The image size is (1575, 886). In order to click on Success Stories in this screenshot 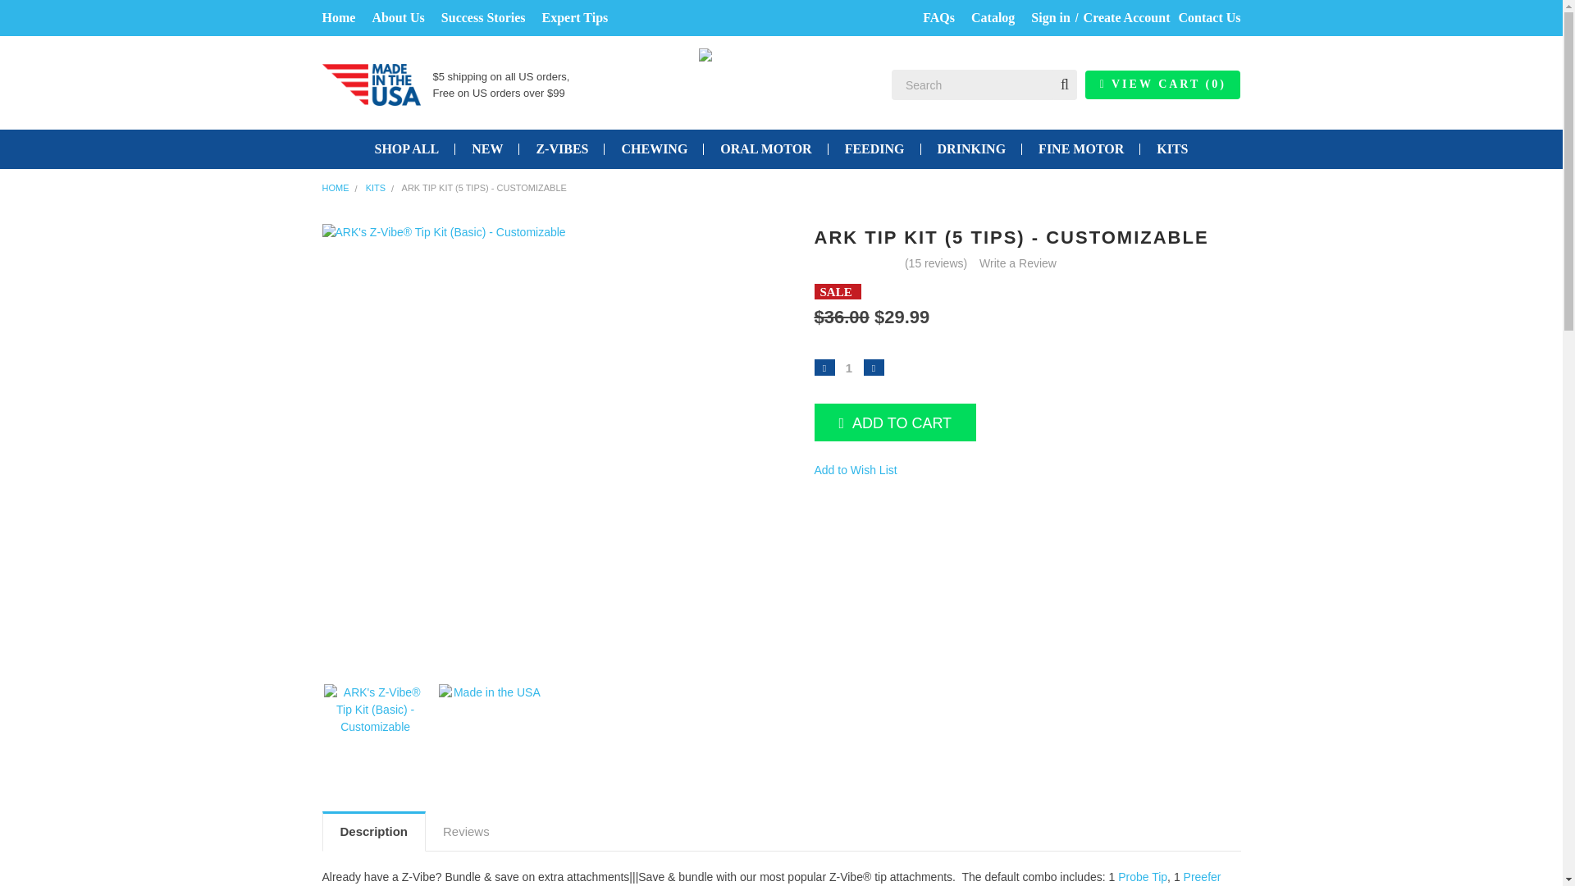, I will do `click(483, 18)`.